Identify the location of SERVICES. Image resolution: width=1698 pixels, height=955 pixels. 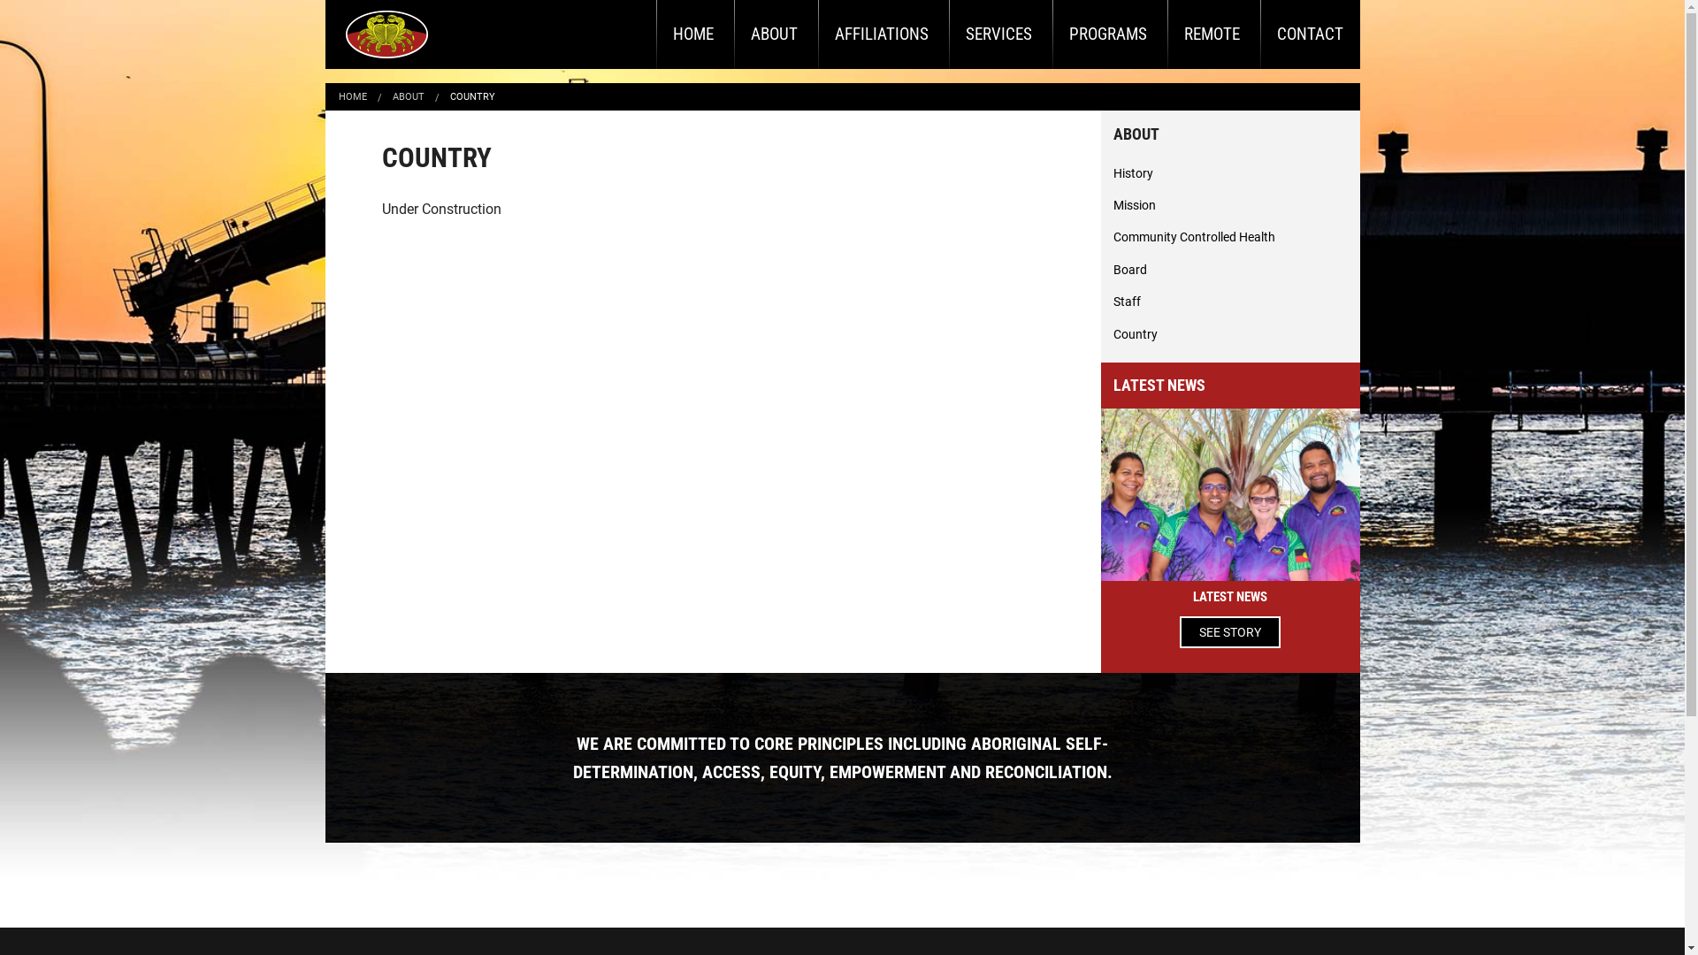
(998, 34).